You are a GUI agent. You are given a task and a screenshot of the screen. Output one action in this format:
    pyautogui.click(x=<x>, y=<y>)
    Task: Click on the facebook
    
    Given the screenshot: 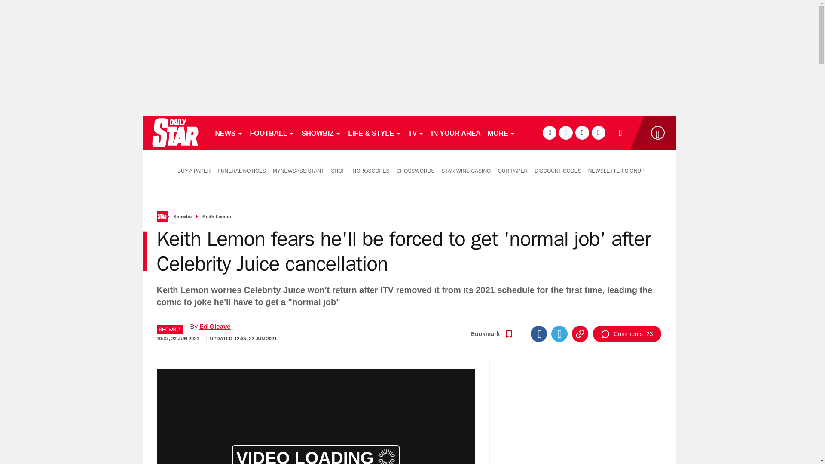 What is the action you would take?
    pyautogui.click(x=549, y=132)
    